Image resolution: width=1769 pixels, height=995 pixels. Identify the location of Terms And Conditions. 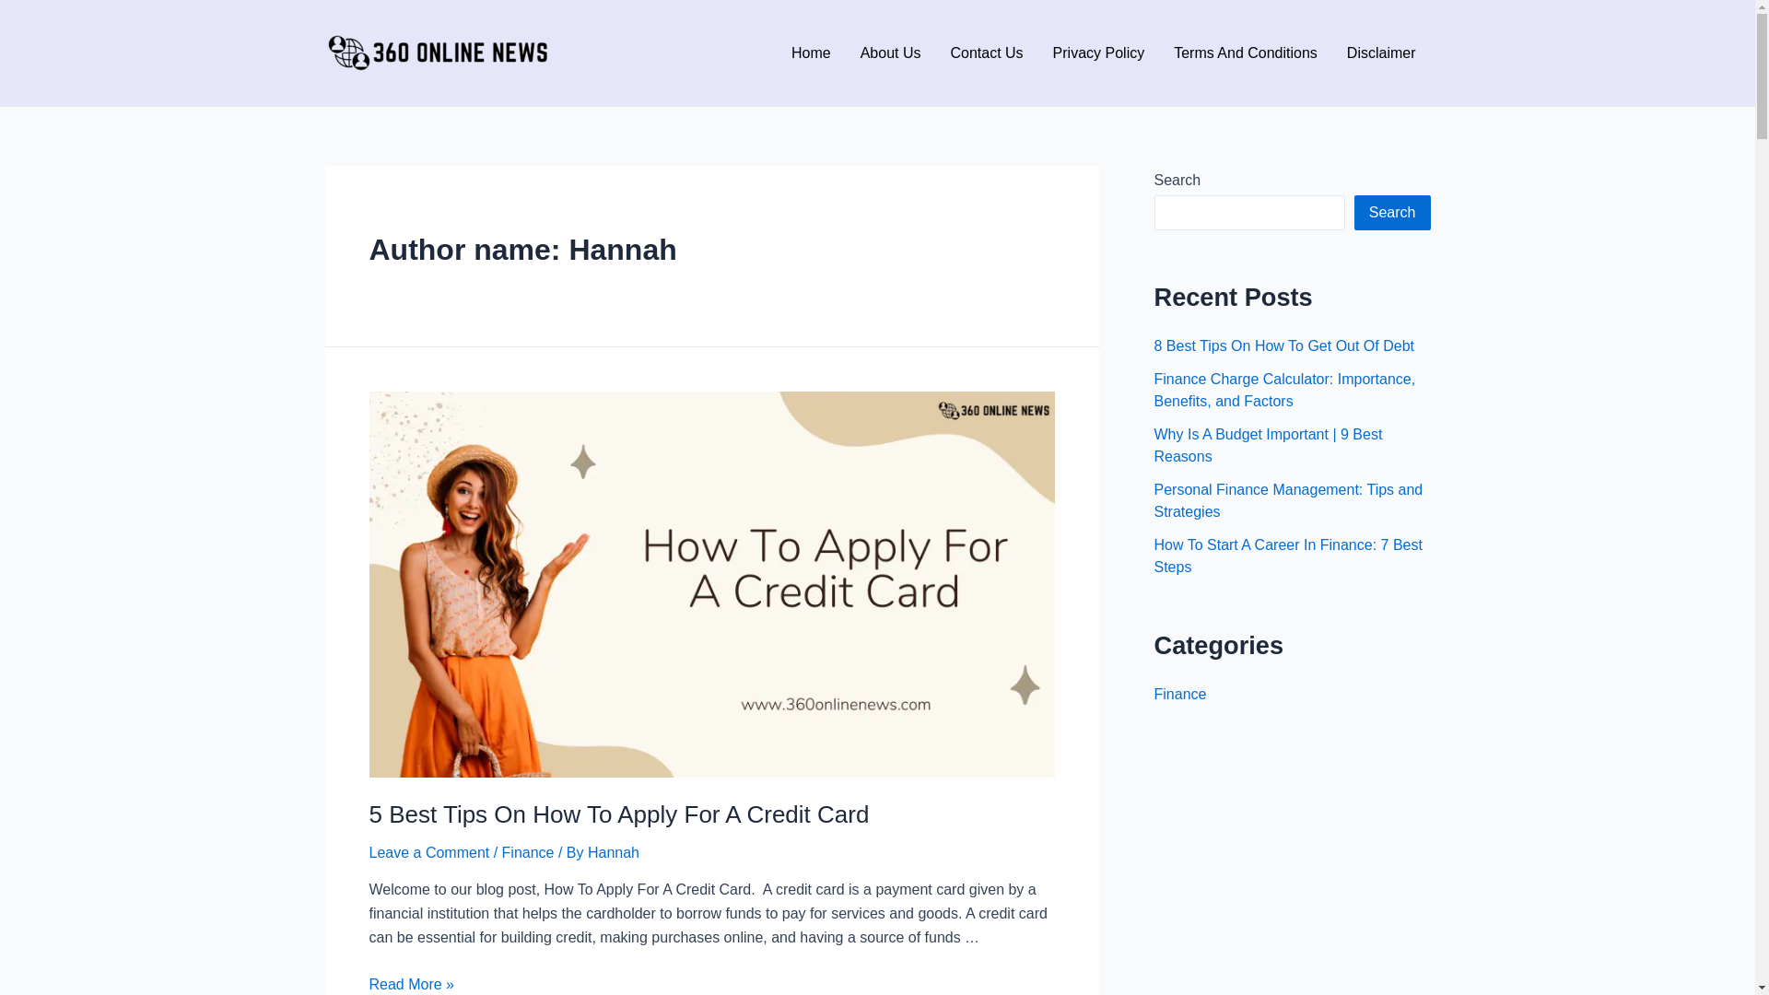
(1246, 53).